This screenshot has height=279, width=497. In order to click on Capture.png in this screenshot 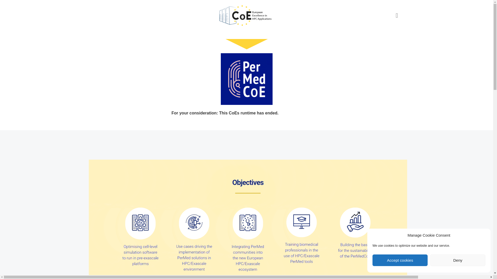, I will do `click(246, 79)`.